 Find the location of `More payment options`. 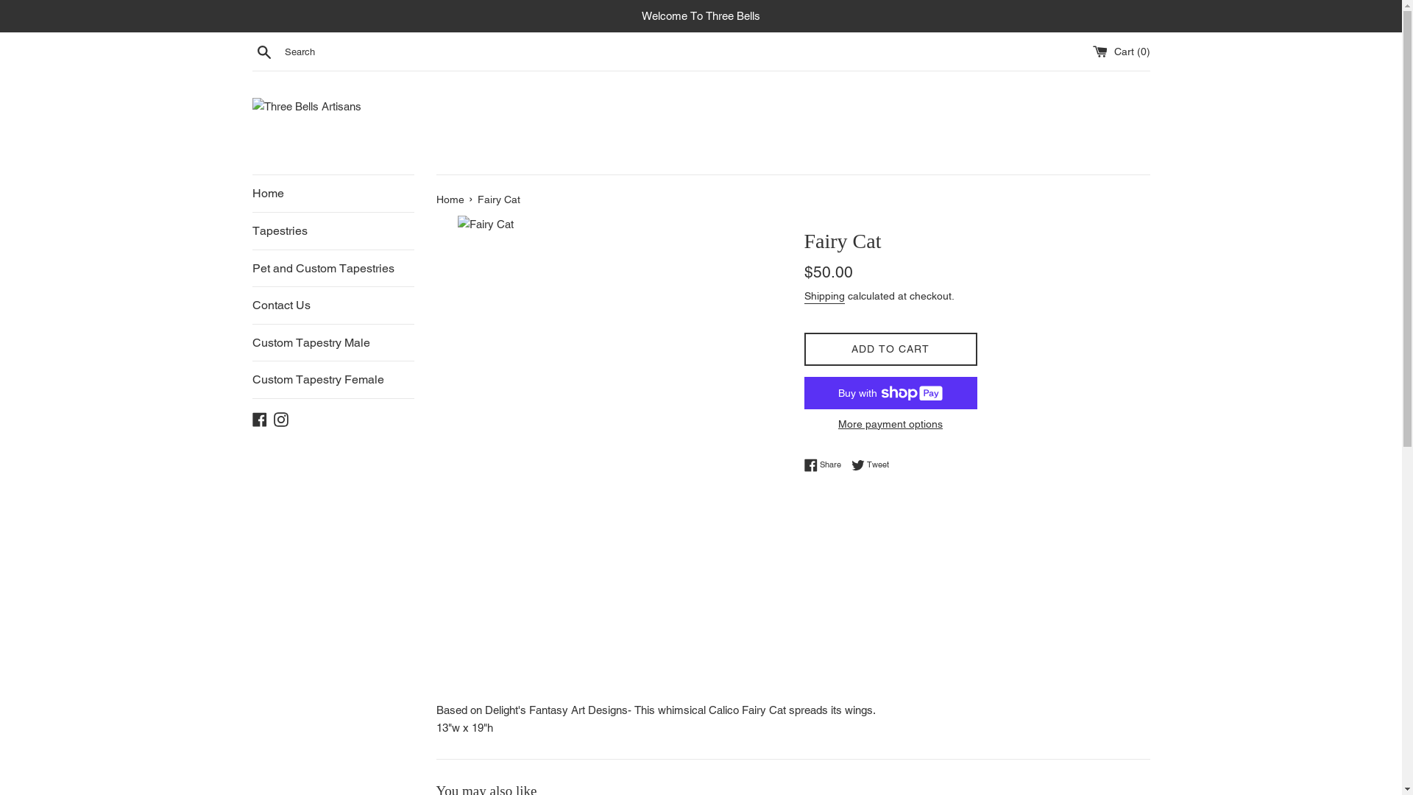

More payment options is located at coordinates (890, 424).